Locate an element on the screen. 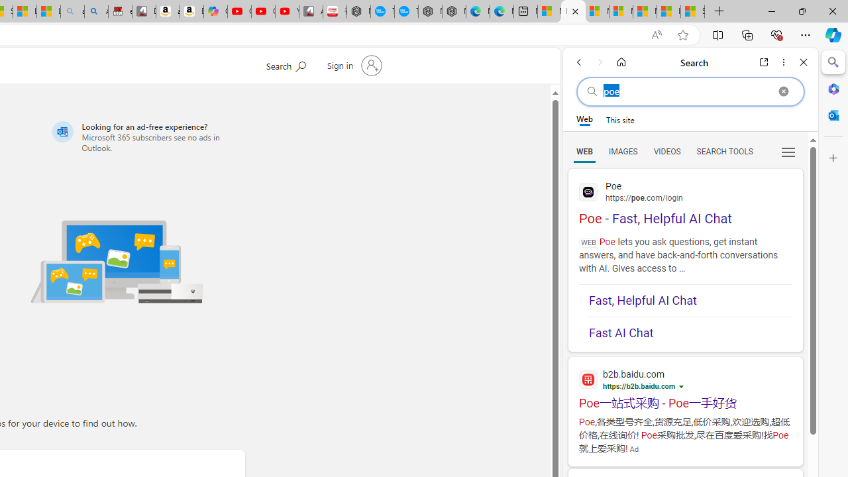  Web scope is located at coordinates (584, 119).